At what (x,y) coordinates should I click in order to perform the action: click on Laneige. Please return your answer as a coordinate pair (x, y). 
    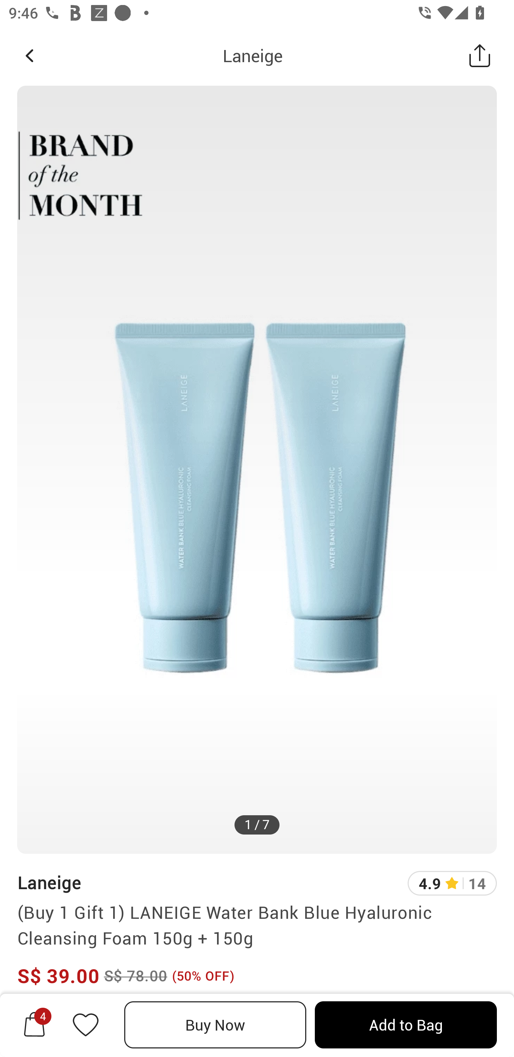
    Looking at the image, I should click on (253, 55).